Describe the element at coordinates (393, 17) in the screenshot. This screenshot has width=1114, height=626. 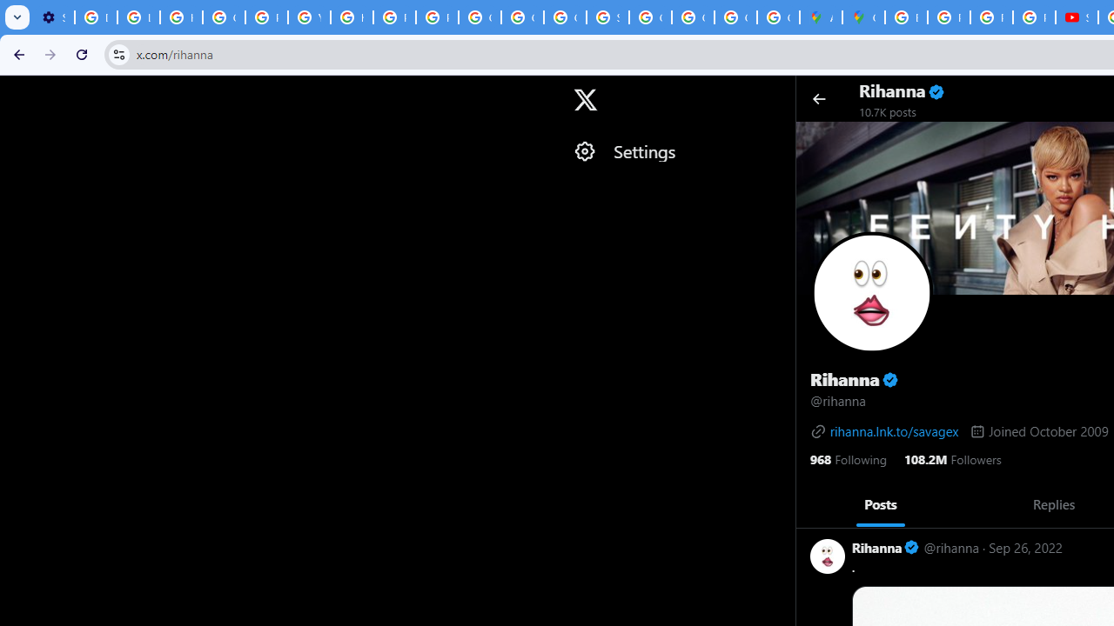
I see `Privacy Help Center - Policies Help` at that location.